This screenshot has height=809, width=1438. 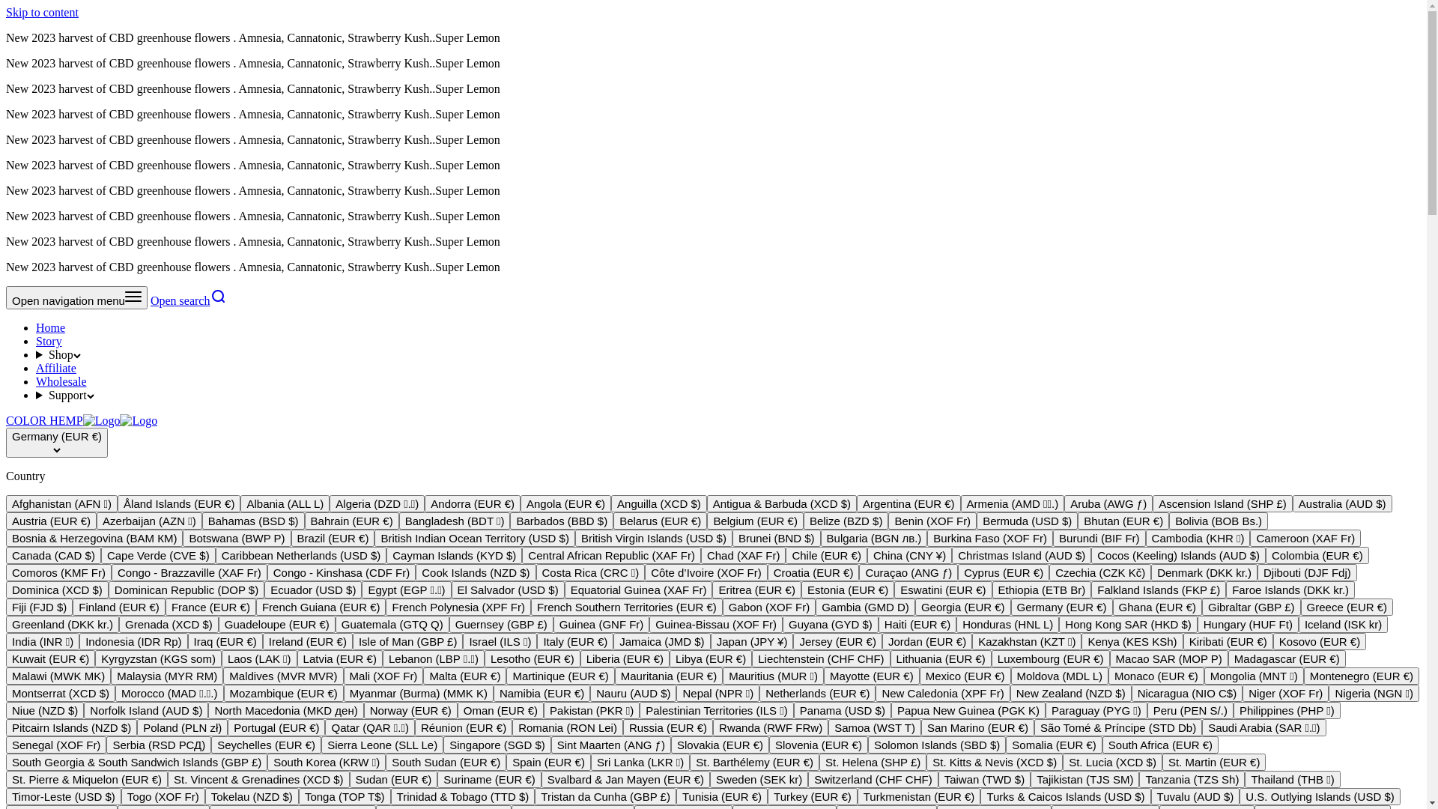 I want to click on Guatemala (GTQ Q), so click(x=392, y=625).